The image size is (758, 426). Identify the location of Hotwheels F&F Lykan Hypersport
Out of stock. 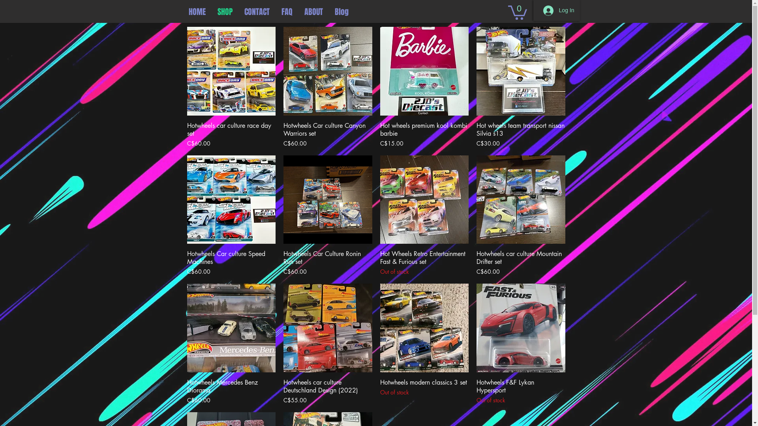
(521, 391).